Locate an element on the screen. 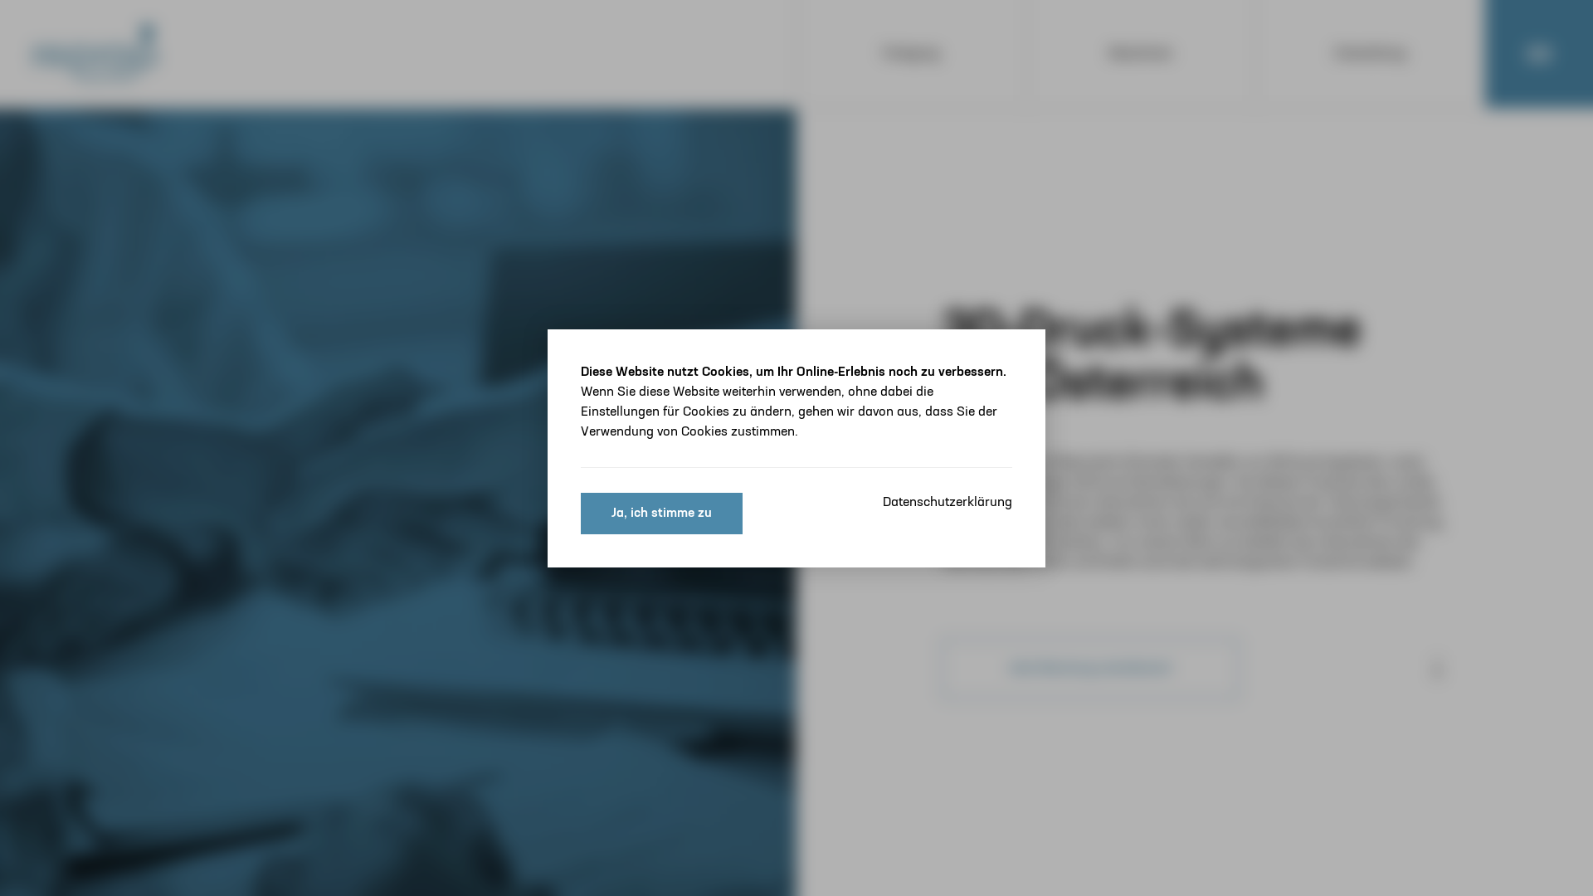 Image resolution: width=1593 pixels, height=896 pixels. Ja, ich stimme zu is located at coordinates (662, 514).